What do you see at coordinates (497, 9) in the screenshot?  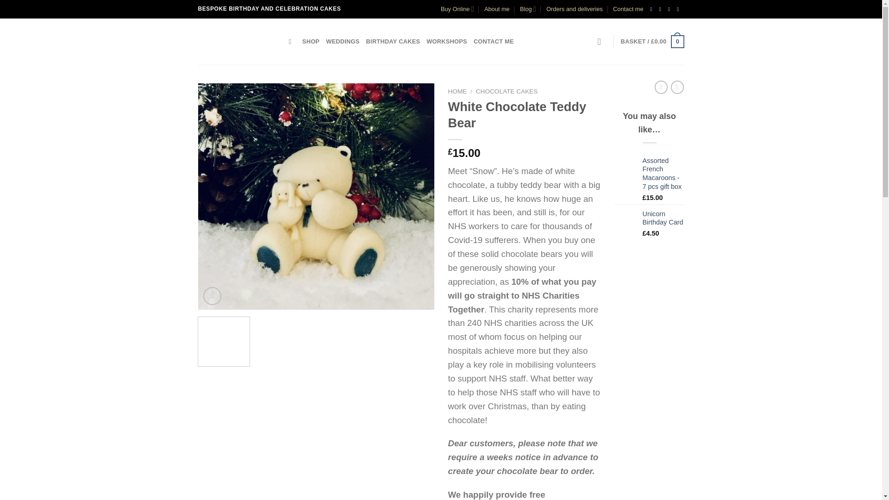 I see `About me` at bounding box center [497, 9].